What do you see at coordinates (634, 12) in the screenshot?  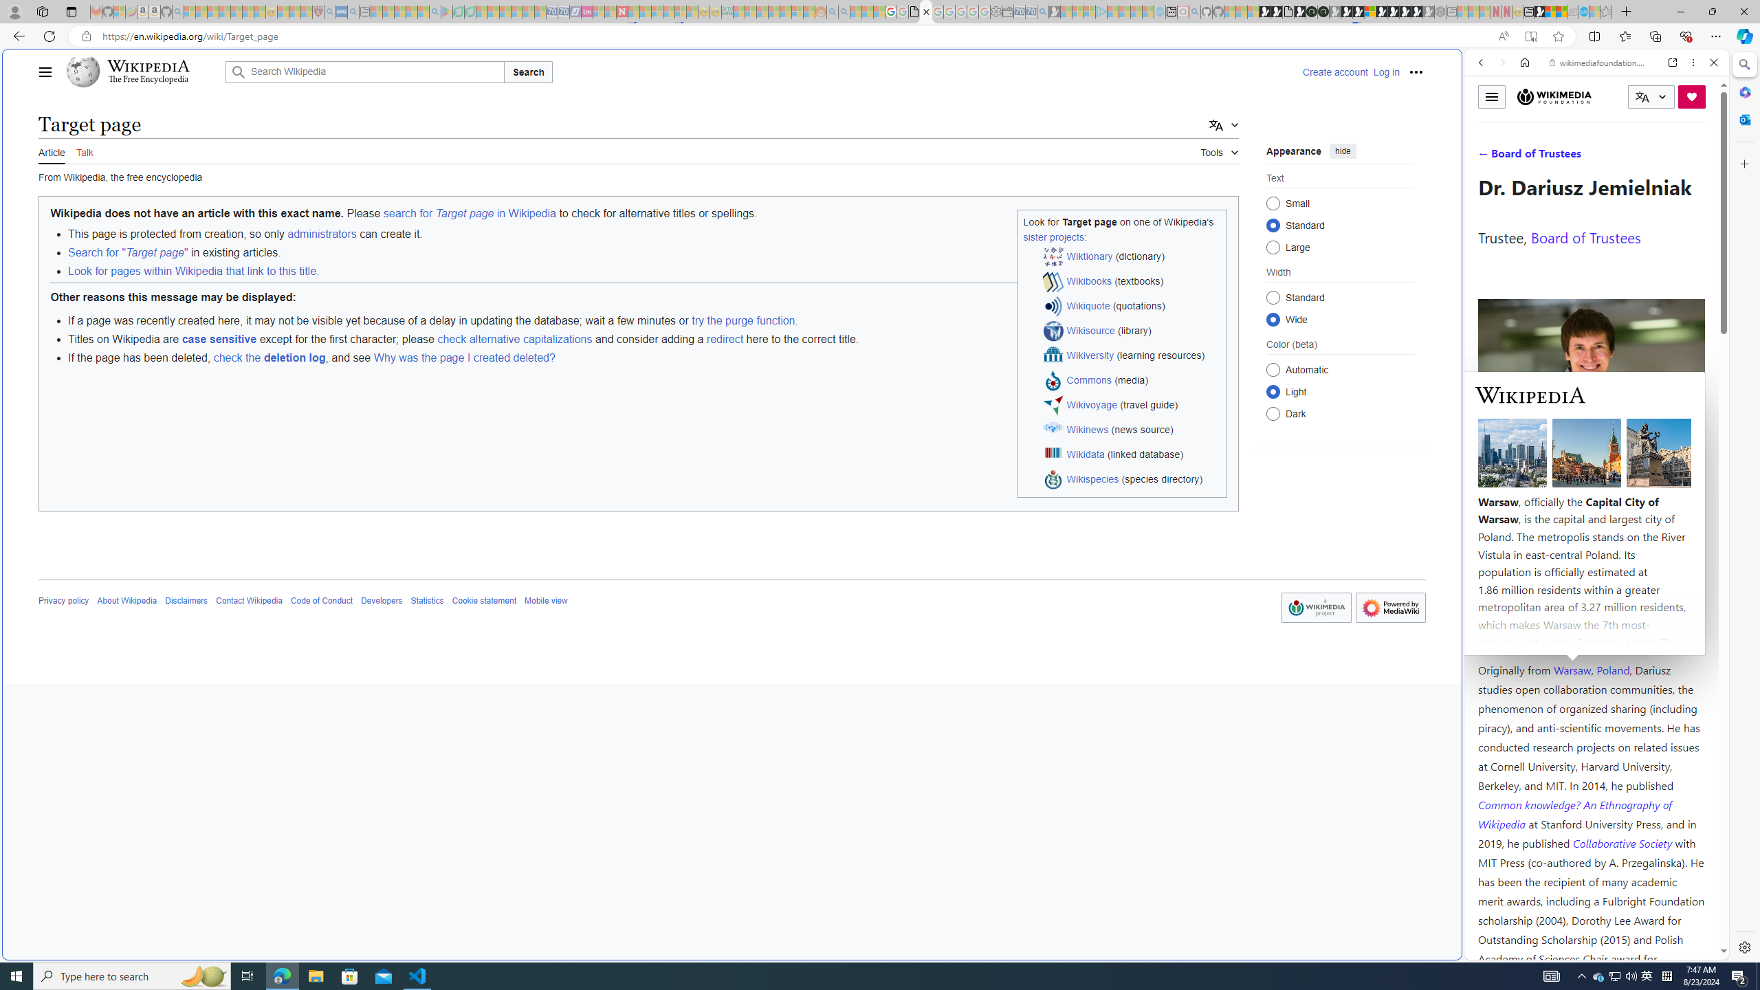 I see `Trusted Community Engagement and Contributions | Guidelines` at bounding box center [634, 12].